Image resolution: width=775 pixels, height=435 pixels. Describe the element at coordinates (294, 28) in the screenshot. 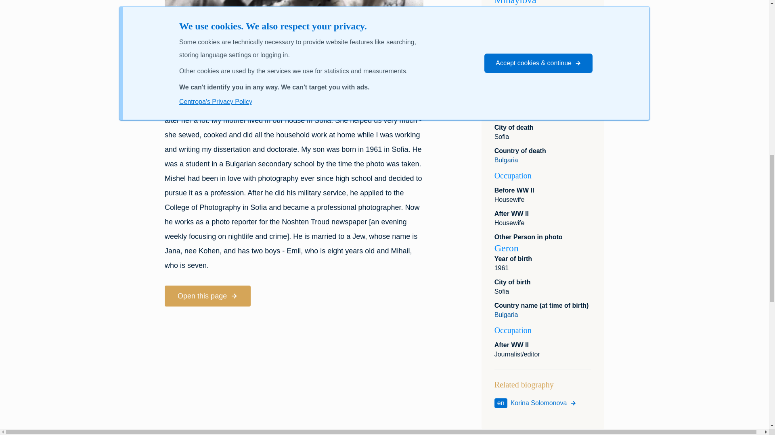

I see `Matilda Mihaylova and Mishel Geron` at that location.